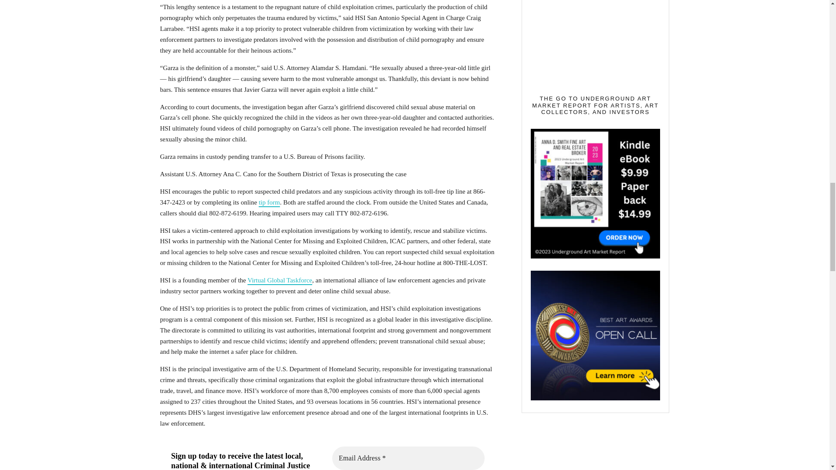 This screenshot has height=470, width=836. I want to click on Virtual Global Taskforce, so click(280, 280).